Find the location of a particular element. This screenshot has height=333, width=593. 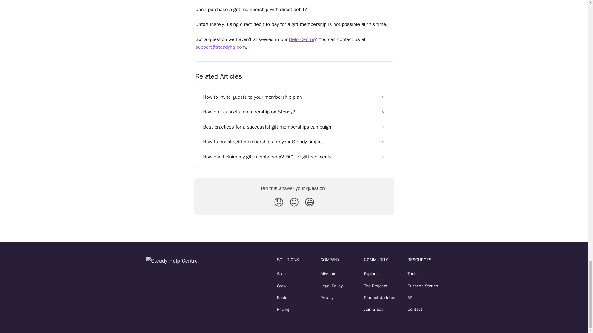

How to enable gift memberships for your Steady project is located at coordinates (294, 142).